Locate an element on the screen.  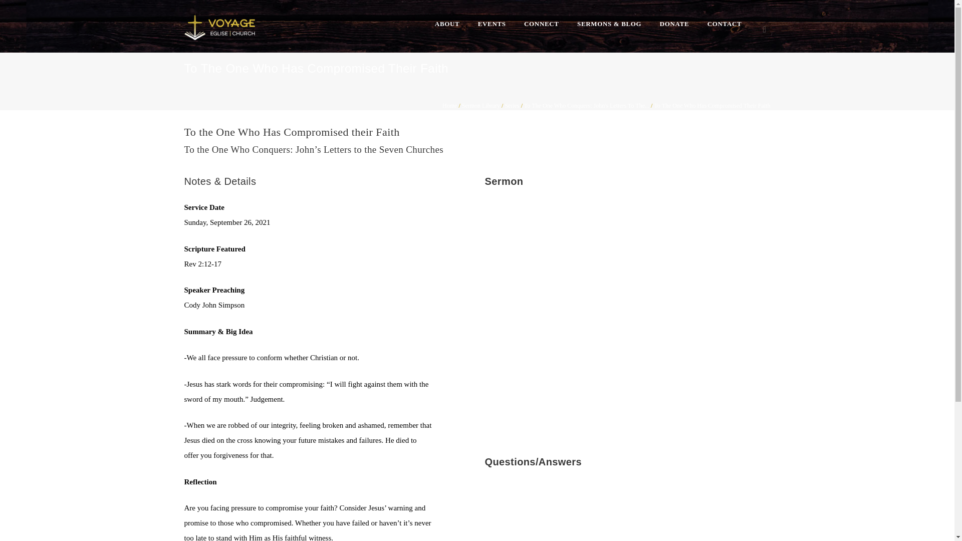
CONTACT is located at coordinates (725, 24).